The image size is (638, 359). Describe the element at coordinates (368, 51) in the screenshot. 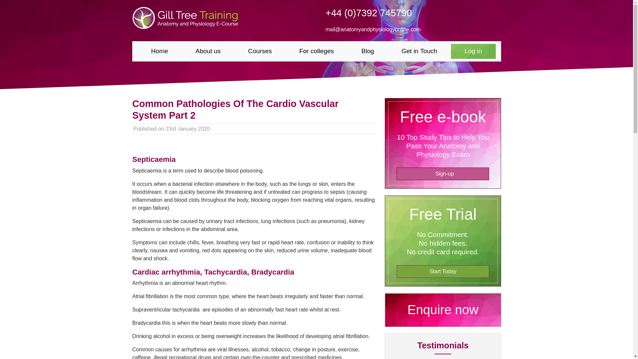

I see `Blog` at that location.